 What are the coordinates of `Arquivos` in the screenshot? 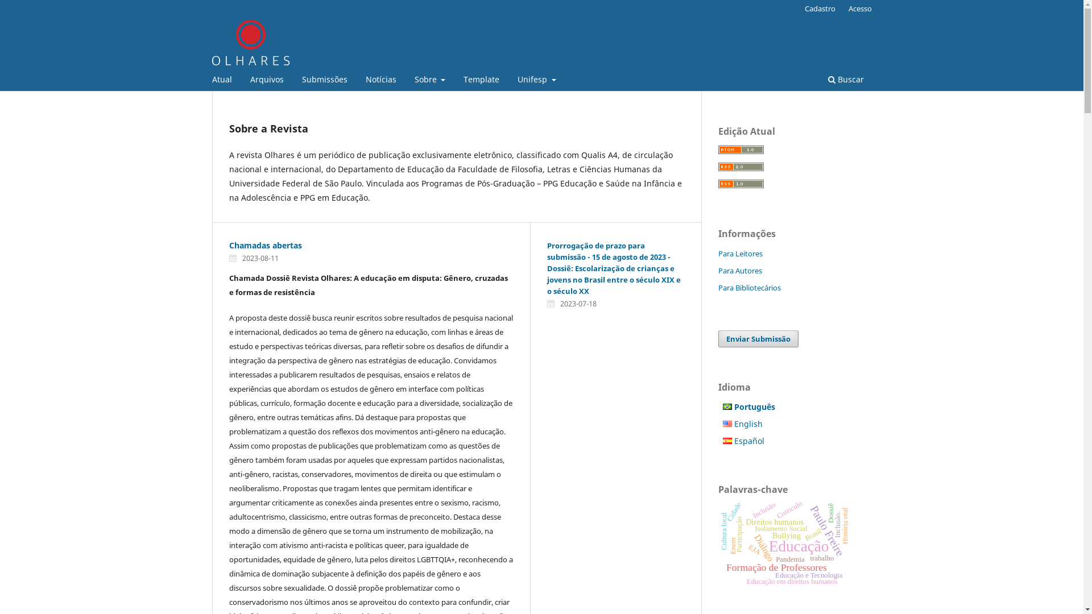 It's located at (266, 81).